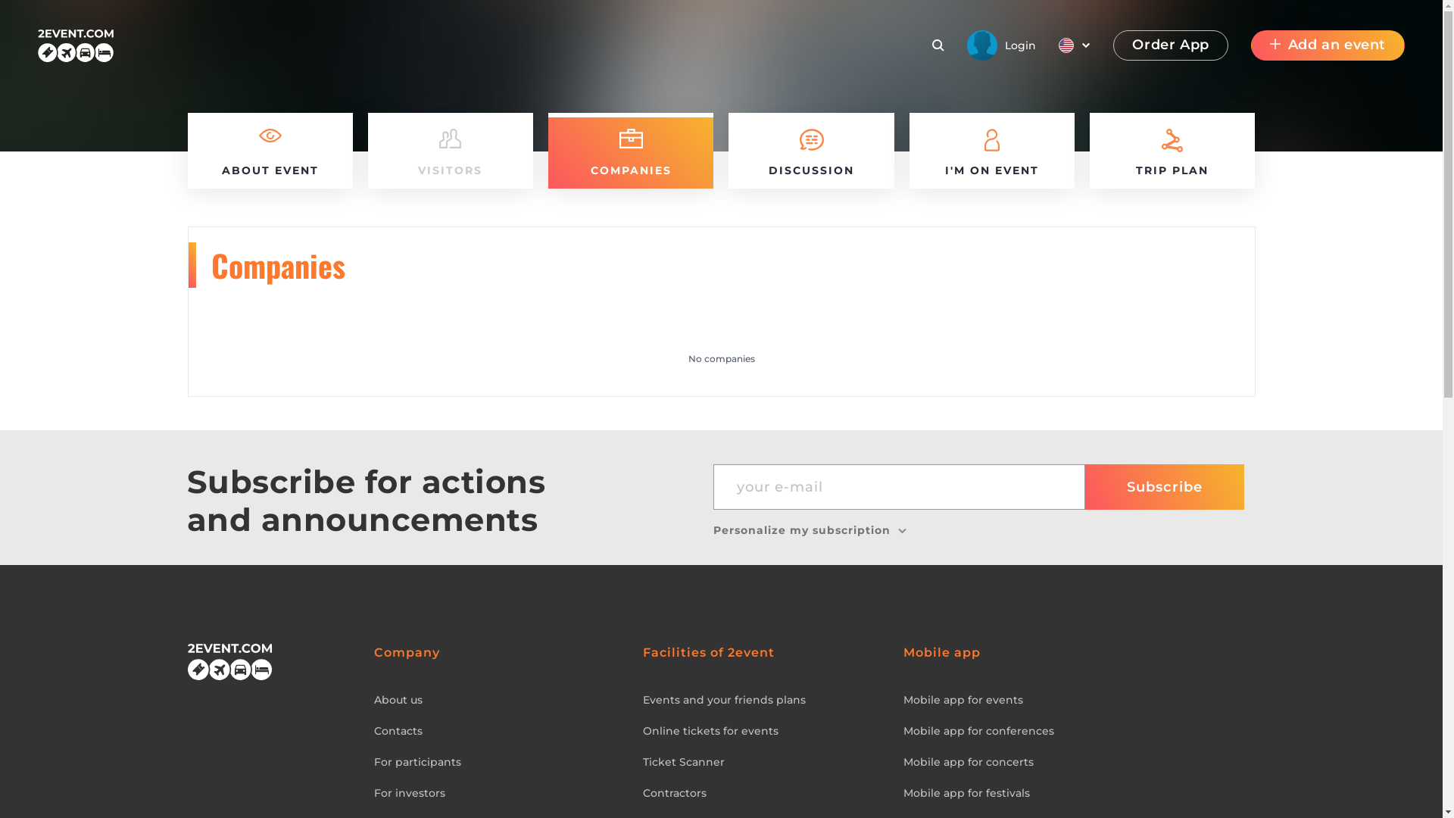 The width and height of the screenshot is (1454, 818). Describe the element at coordinates (451, 151) in the screenshot. I see `VISITORS` at that location.